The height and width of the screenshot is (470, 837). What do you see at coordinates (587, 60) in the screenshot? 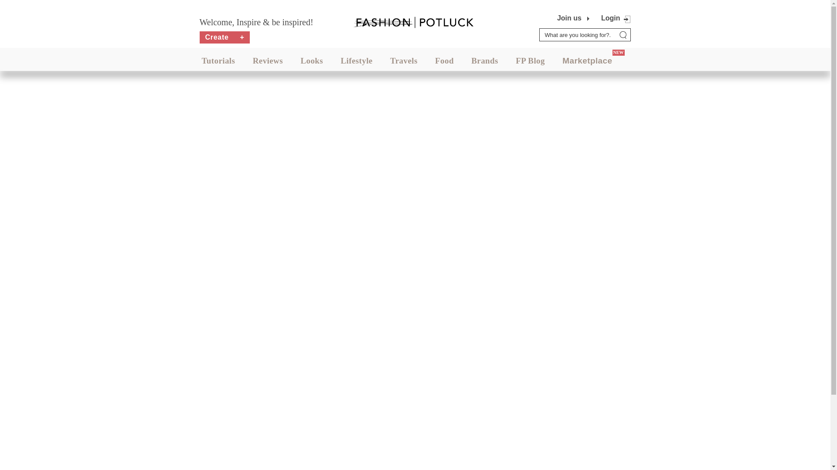
I see `MARKETPLACE` at bounding box center [587, 60].